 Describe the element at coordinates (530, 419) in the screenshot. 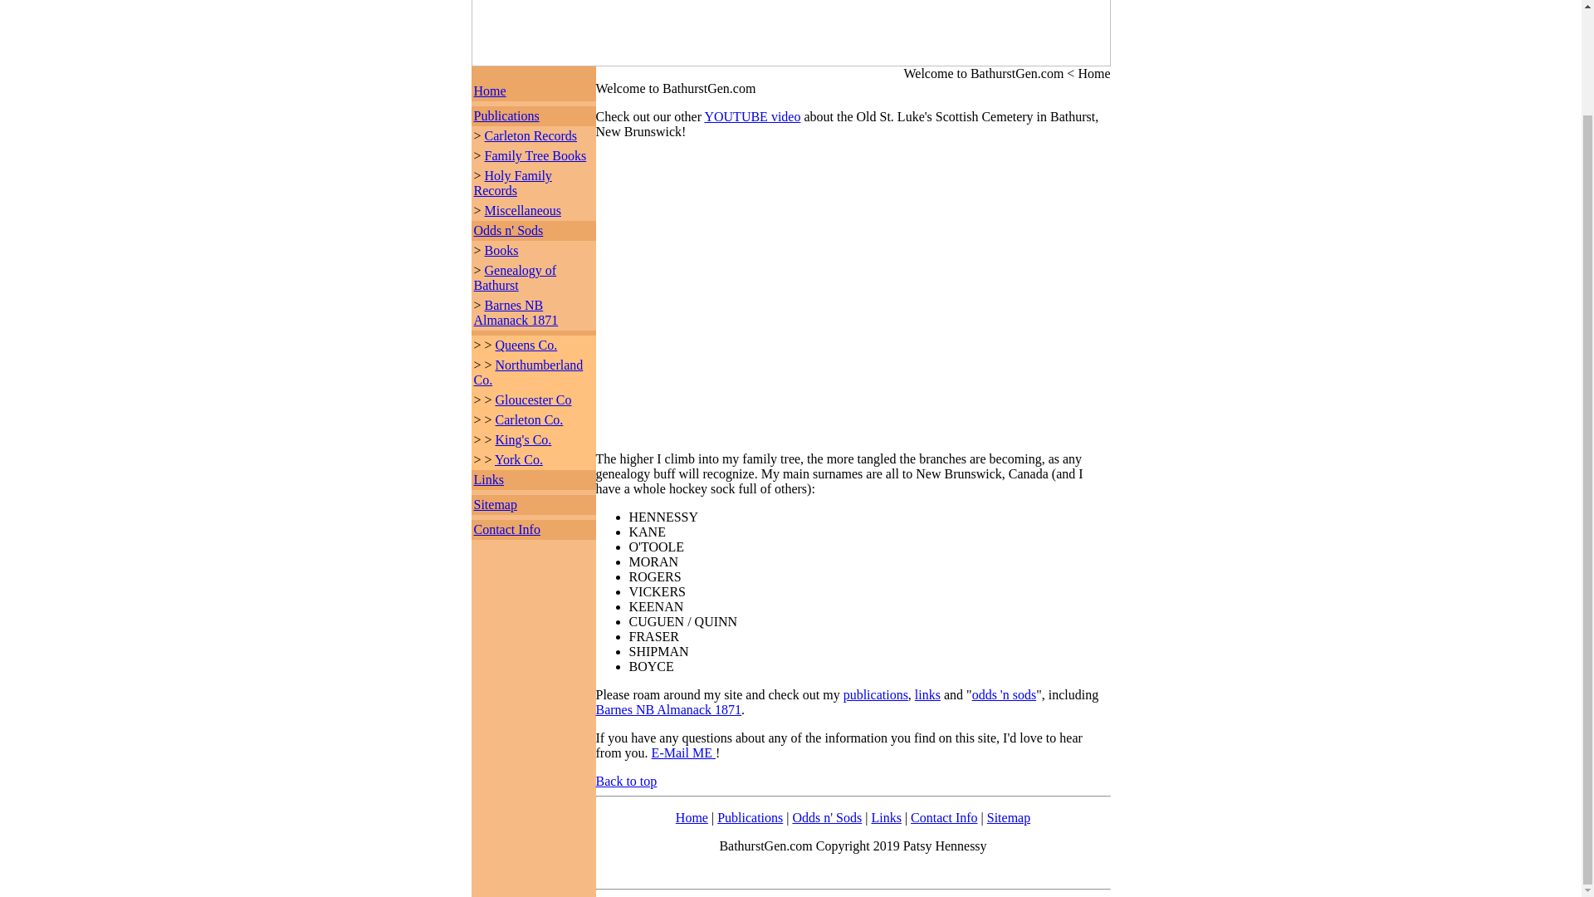

I see `Carleton Co.` at that location.